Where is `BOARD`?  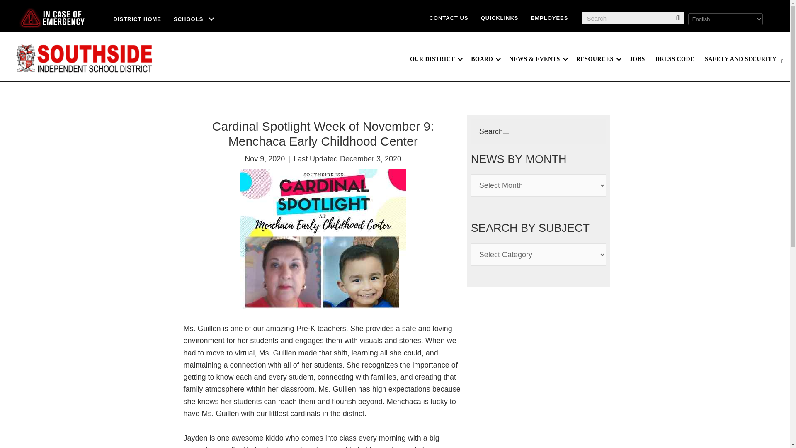
BOARD is located at coordinates (485, 59).